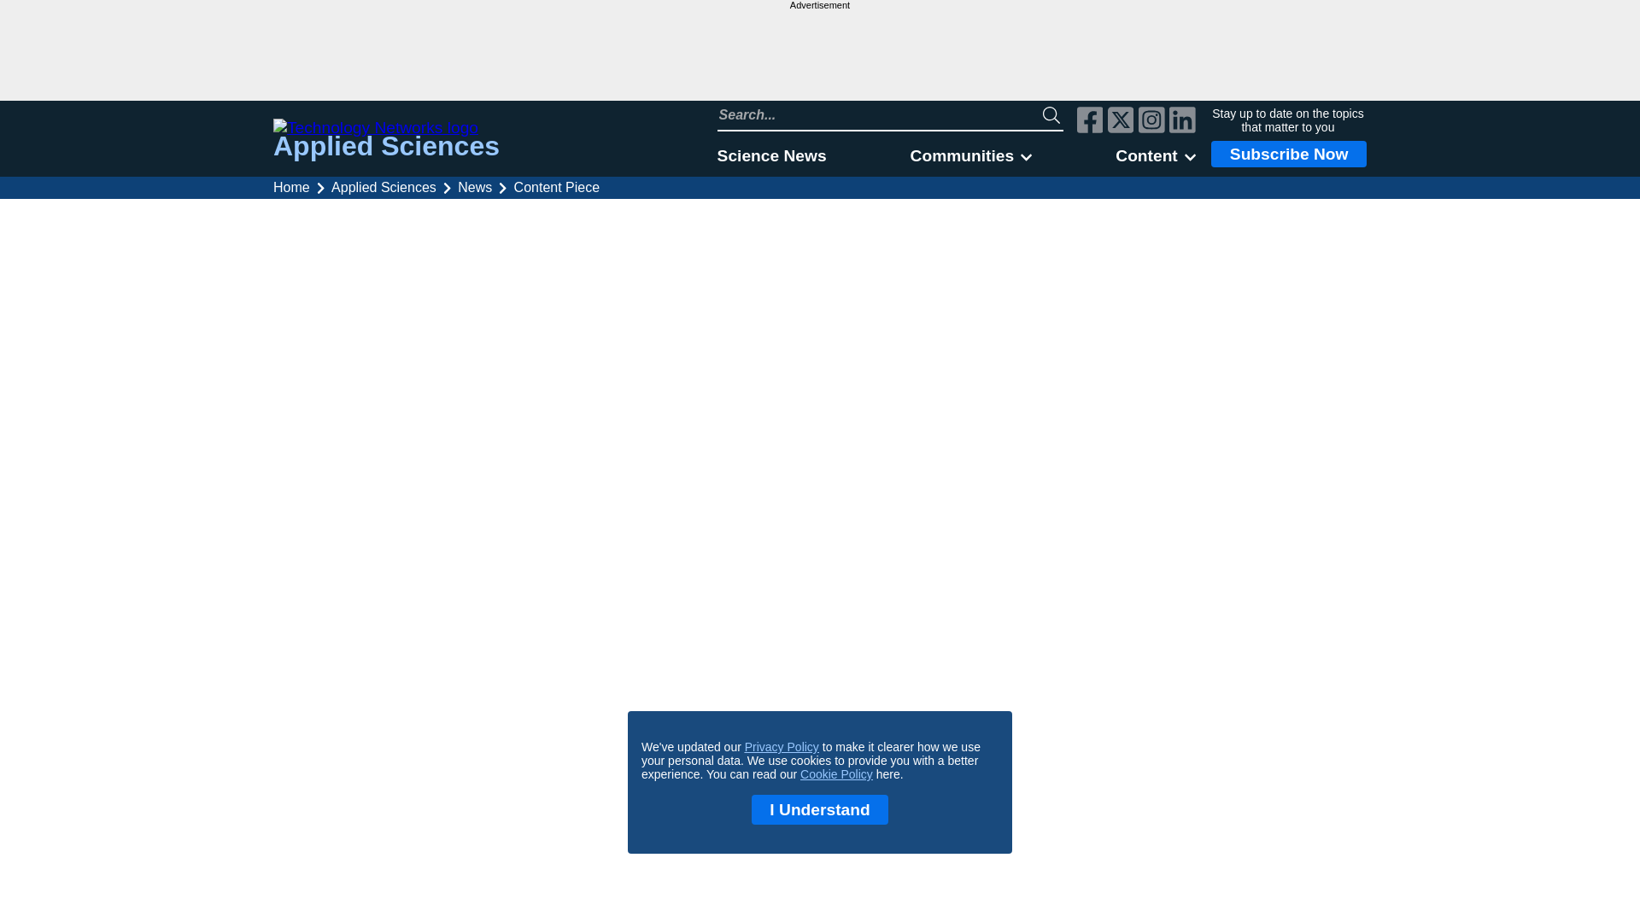 This screenshot has height=922, width=1640. What do you see at coordinates (386, 128) in the screenshot?
I see `Technology Networks logo` at bounding box center [386, 128].